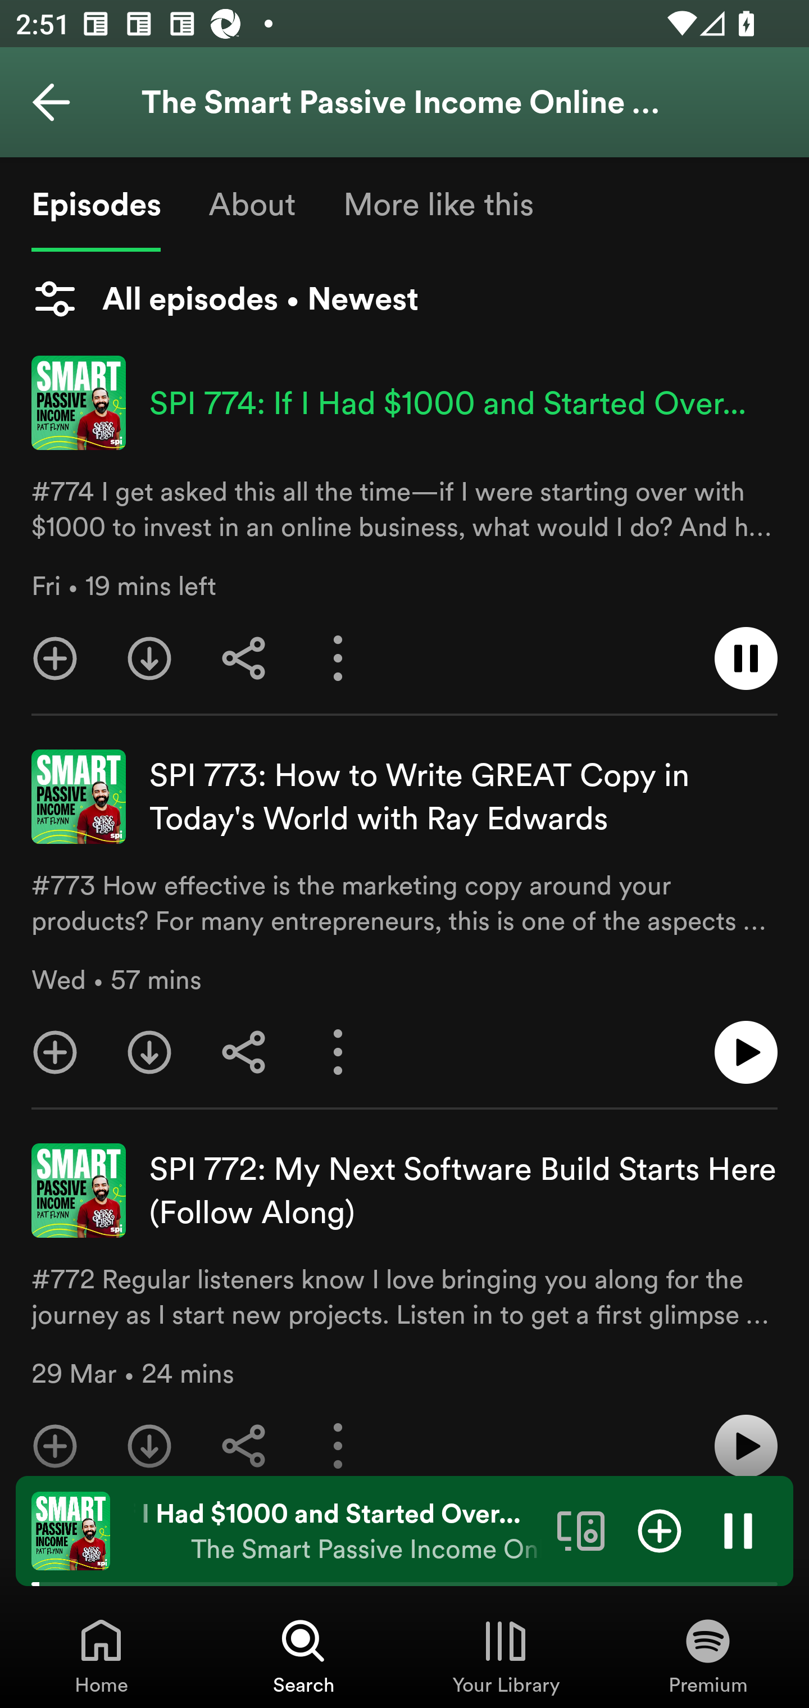  Describe the element at coordinates (71, 1530) in the screenshot. I see `The cover art of the currently playing track` at that location.